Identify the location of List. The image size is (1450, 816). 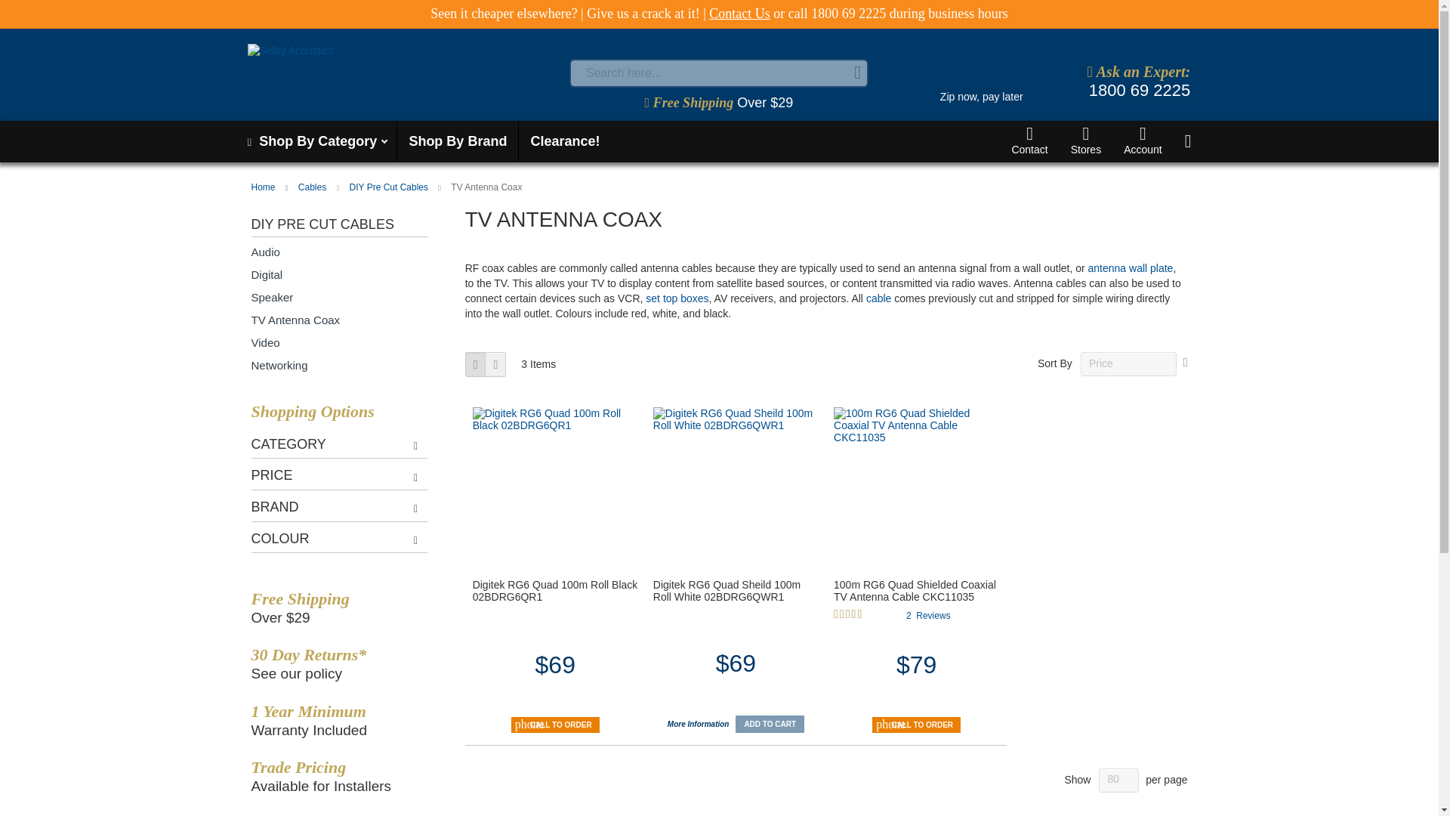
(495, 363).